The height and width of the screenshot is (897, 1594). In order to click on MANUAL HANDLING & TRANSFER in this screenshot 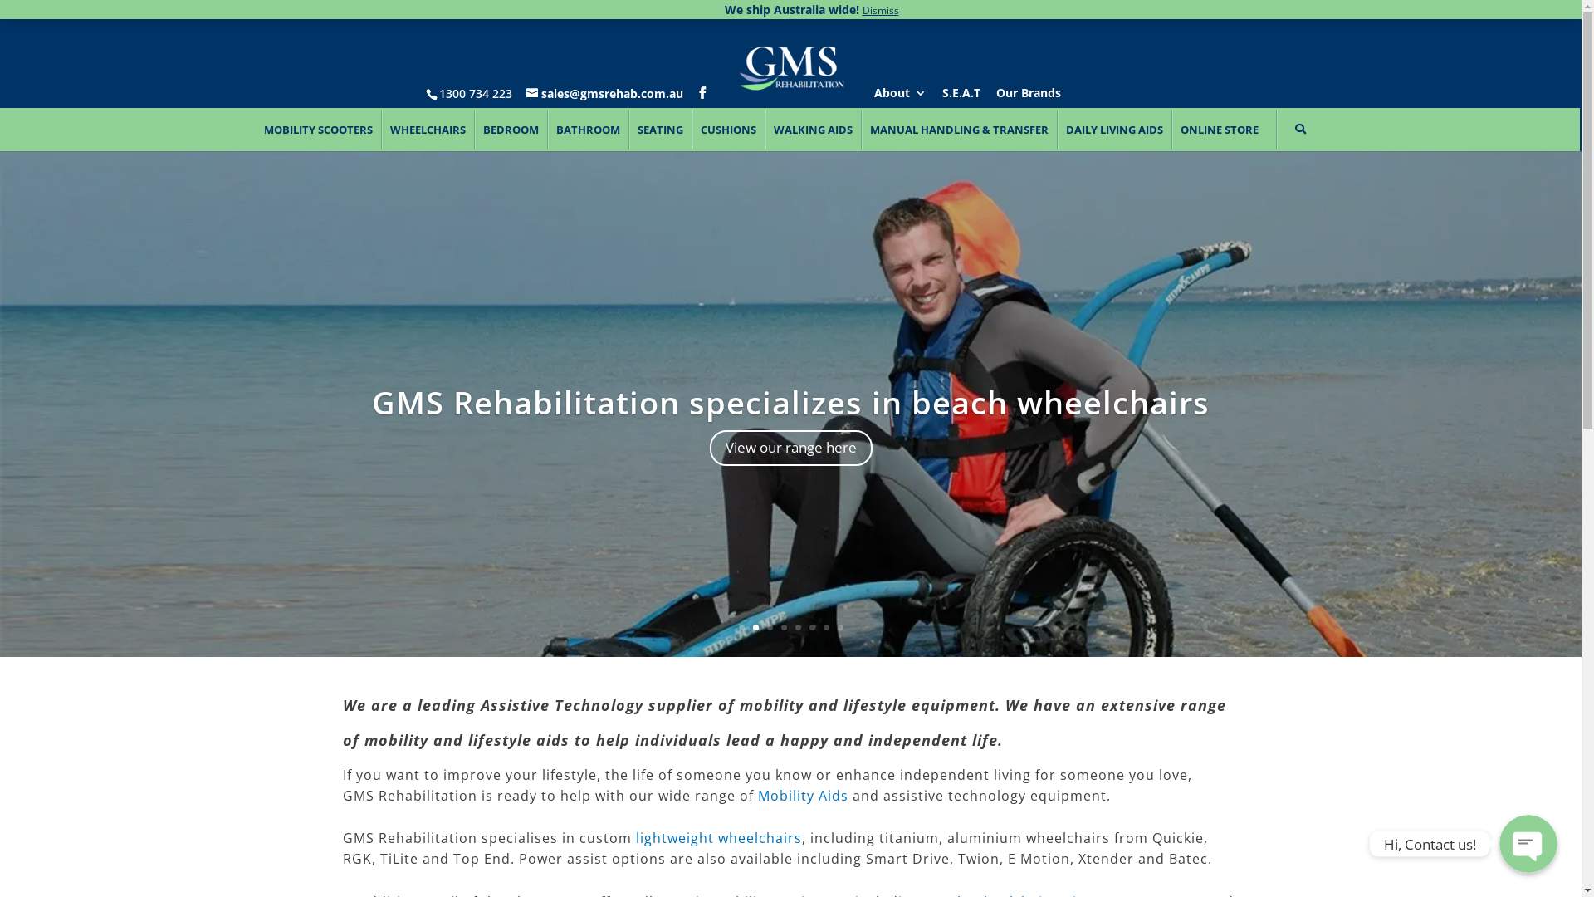, I will do `click(959, 130)`.